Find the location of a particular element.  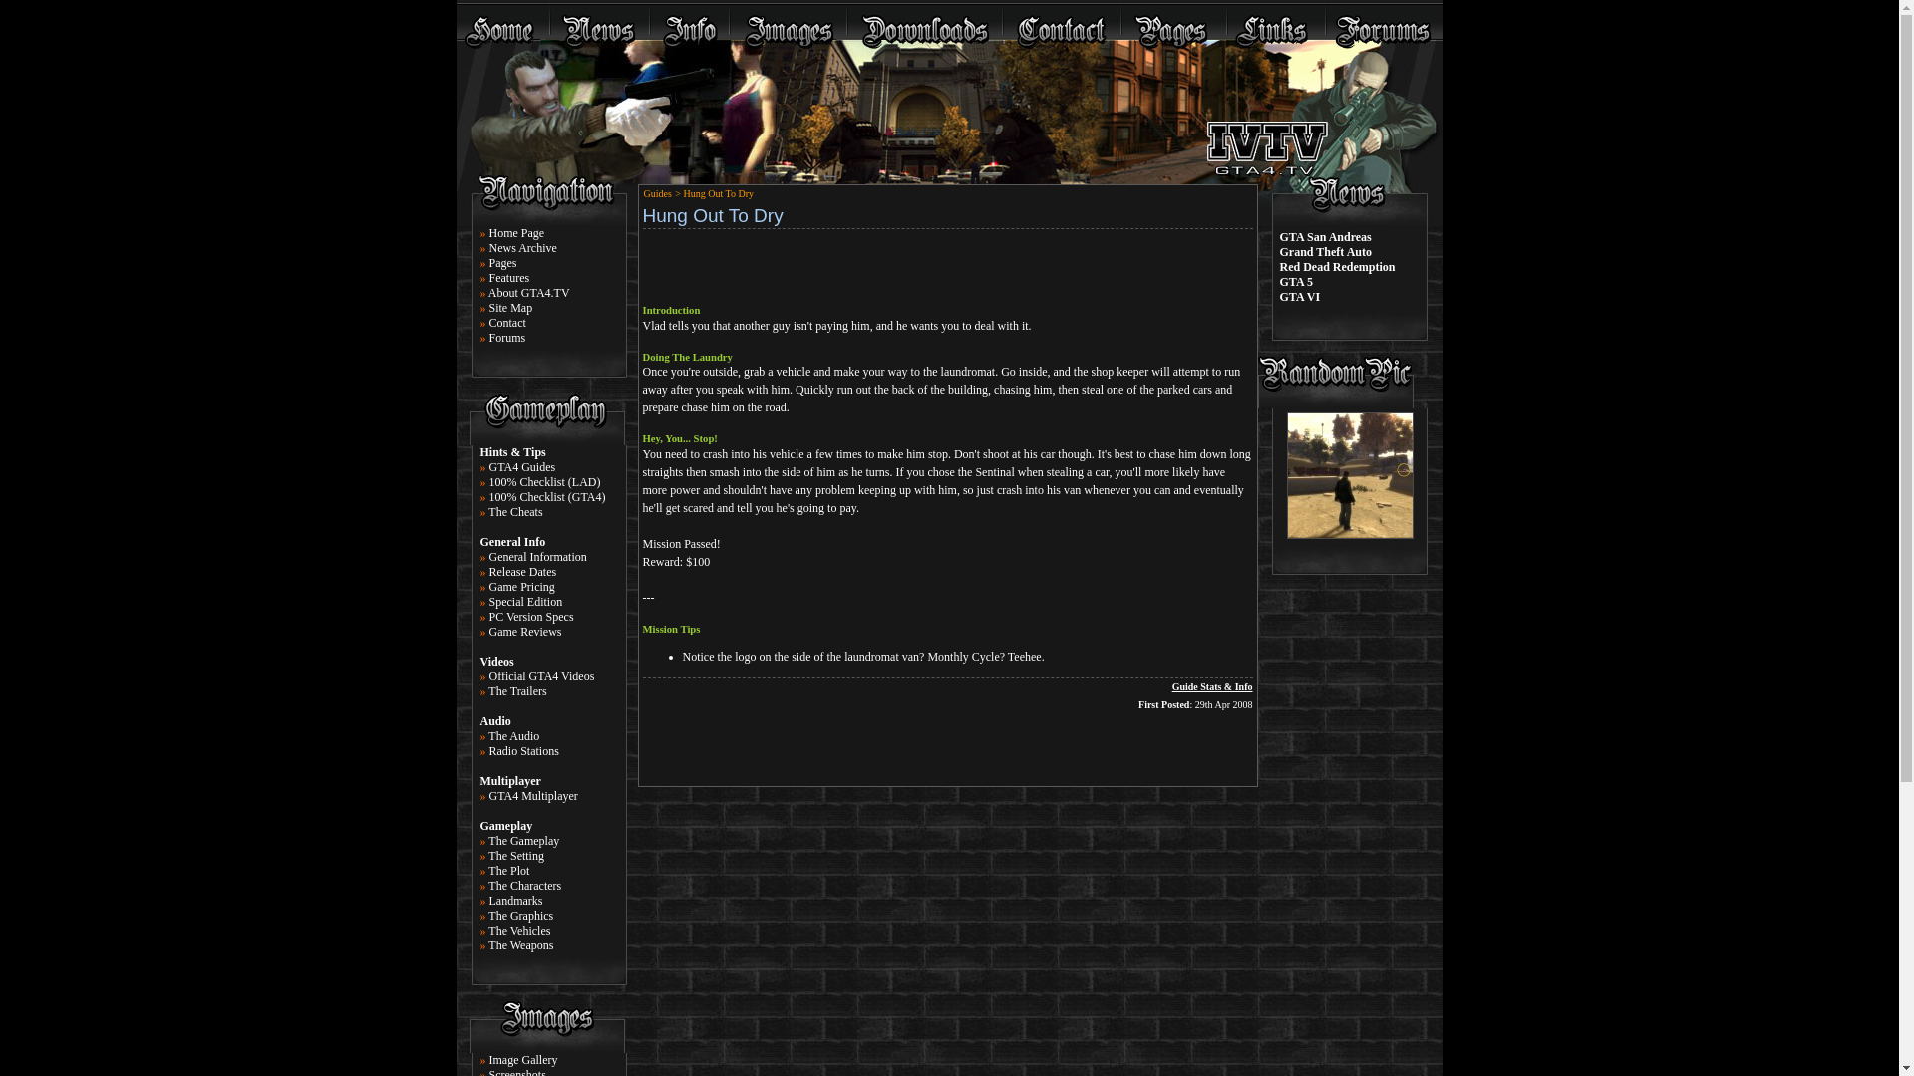

GTA4.TV Image Gallery is located at coordinates (788, 20).